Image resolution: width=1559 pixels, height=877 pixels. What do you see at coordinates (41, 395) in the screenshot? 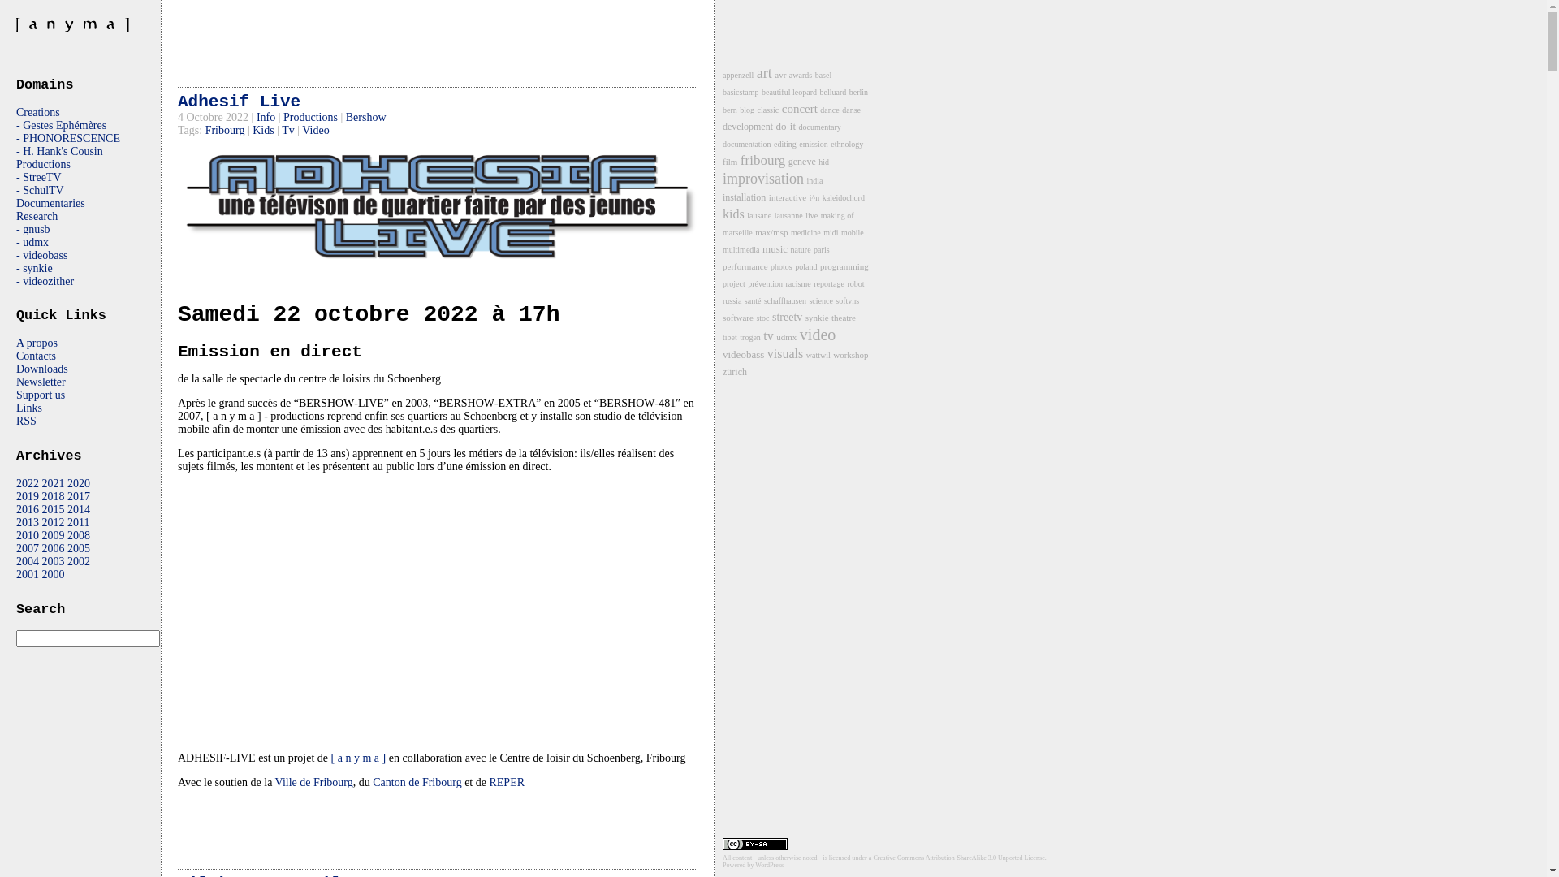
I see `Support us` at bounding box center [41, 395].